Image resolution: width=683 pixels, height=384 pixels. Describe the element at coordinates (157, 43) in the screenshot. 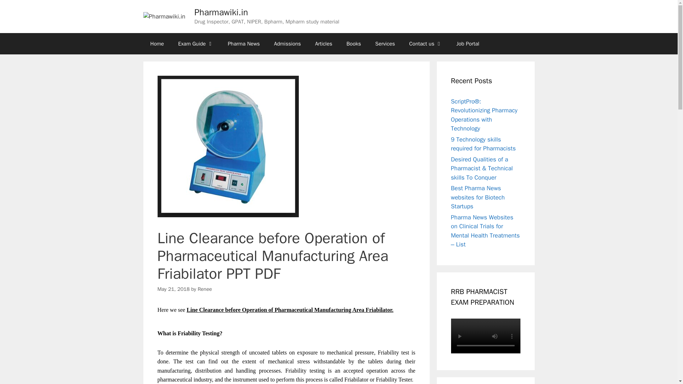

I see `Home` at that location.